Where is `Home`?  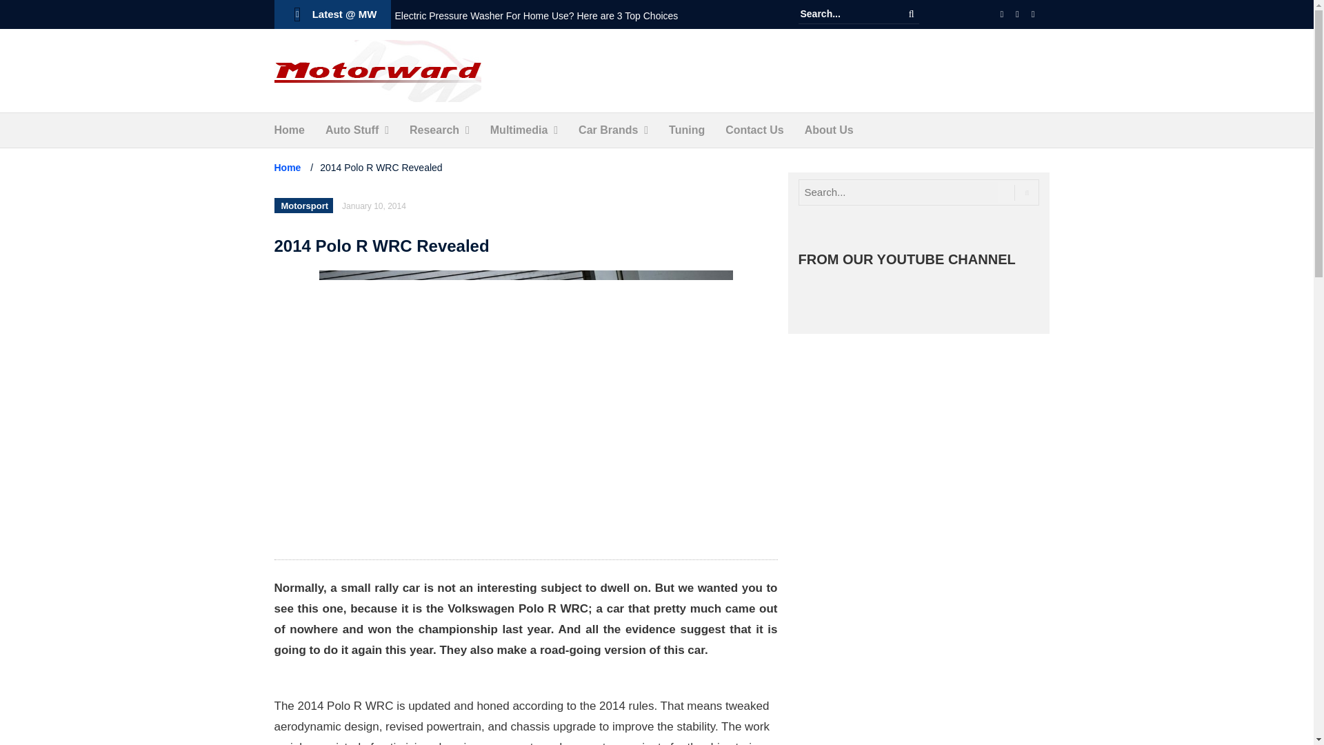
Home is located at coordinates (289, 130).